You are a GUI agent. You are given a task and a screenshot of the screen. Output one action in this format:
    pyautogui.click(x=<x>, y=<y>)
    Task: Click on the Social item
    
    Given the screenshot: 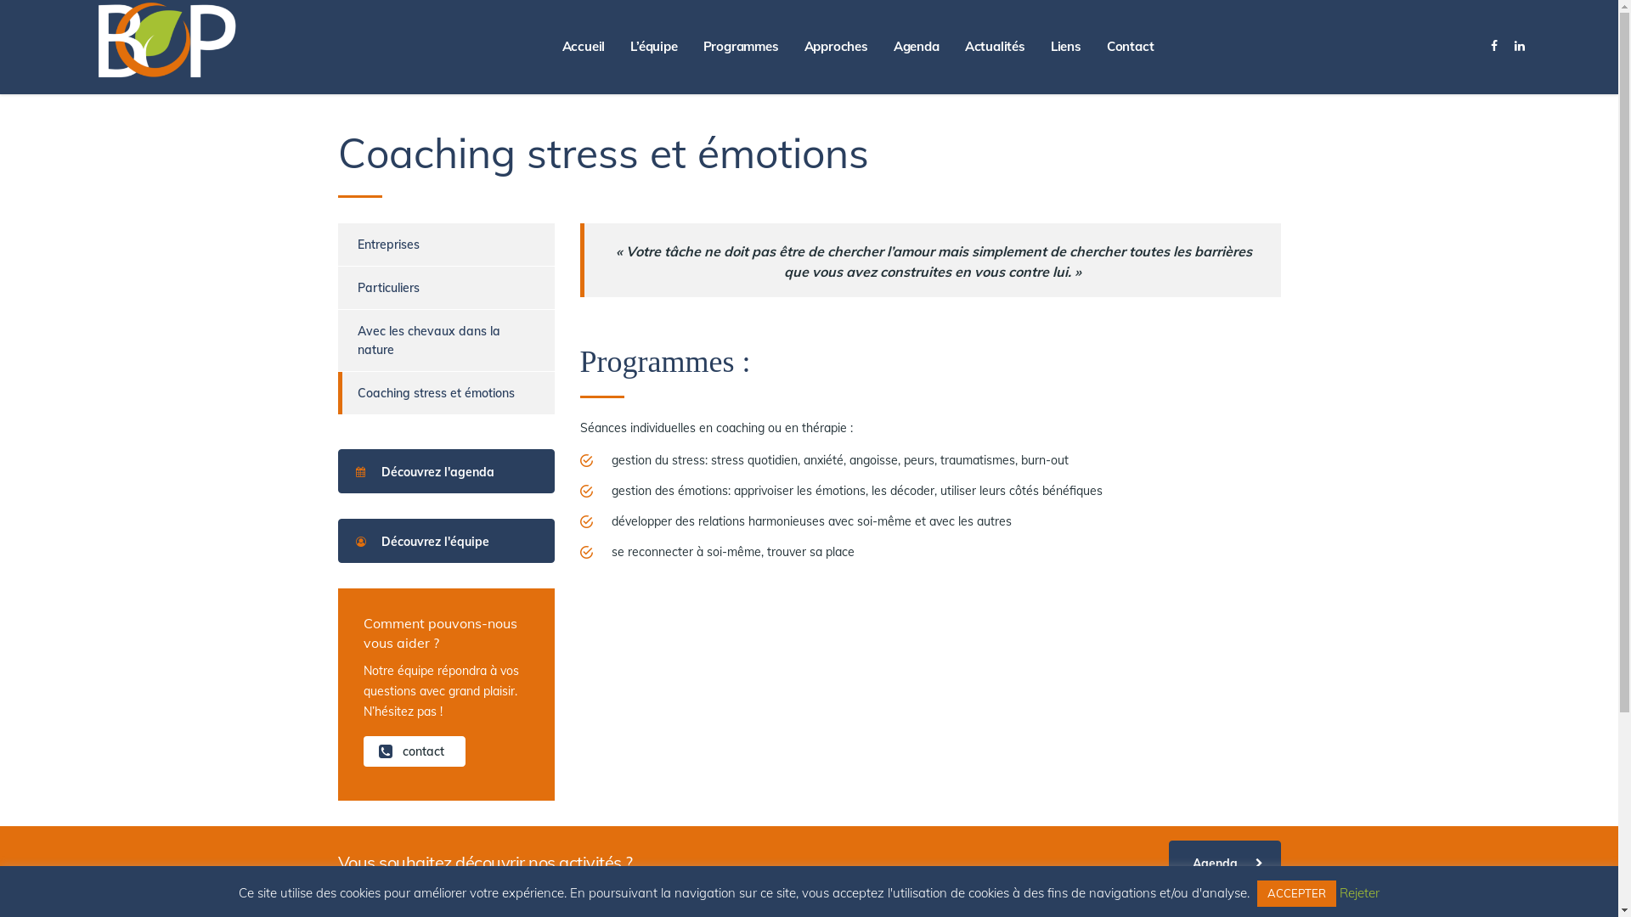 What is the action you would take?
    pyautogui.click(x=1494, y=47)
    